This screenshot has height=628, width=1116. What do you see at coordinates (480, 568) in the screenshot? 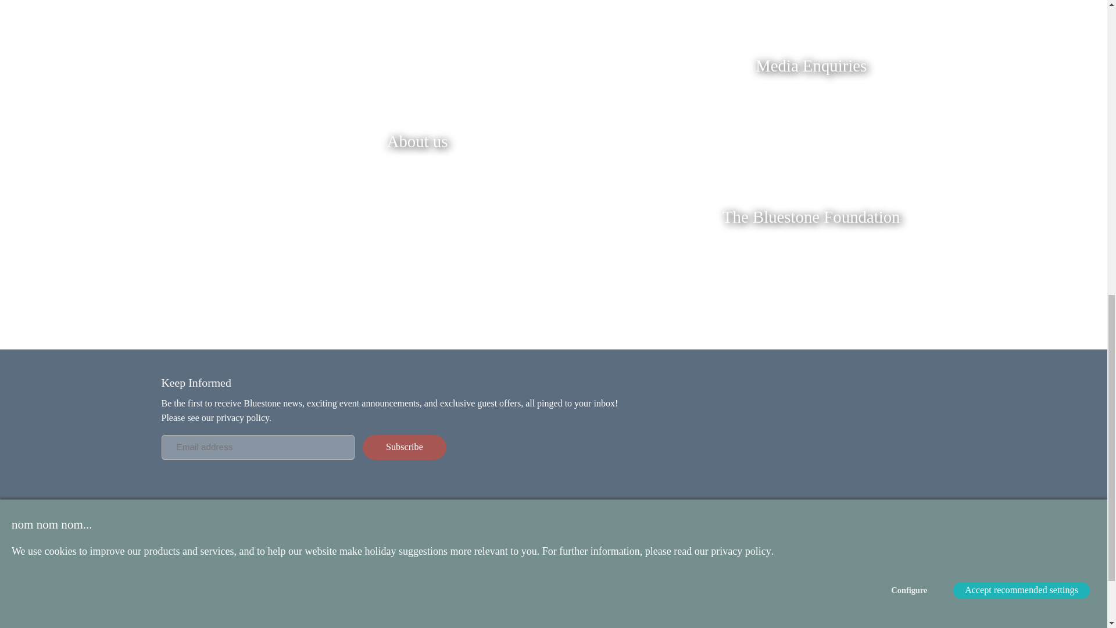
I see `Directions` at bounding box center [480, 568].